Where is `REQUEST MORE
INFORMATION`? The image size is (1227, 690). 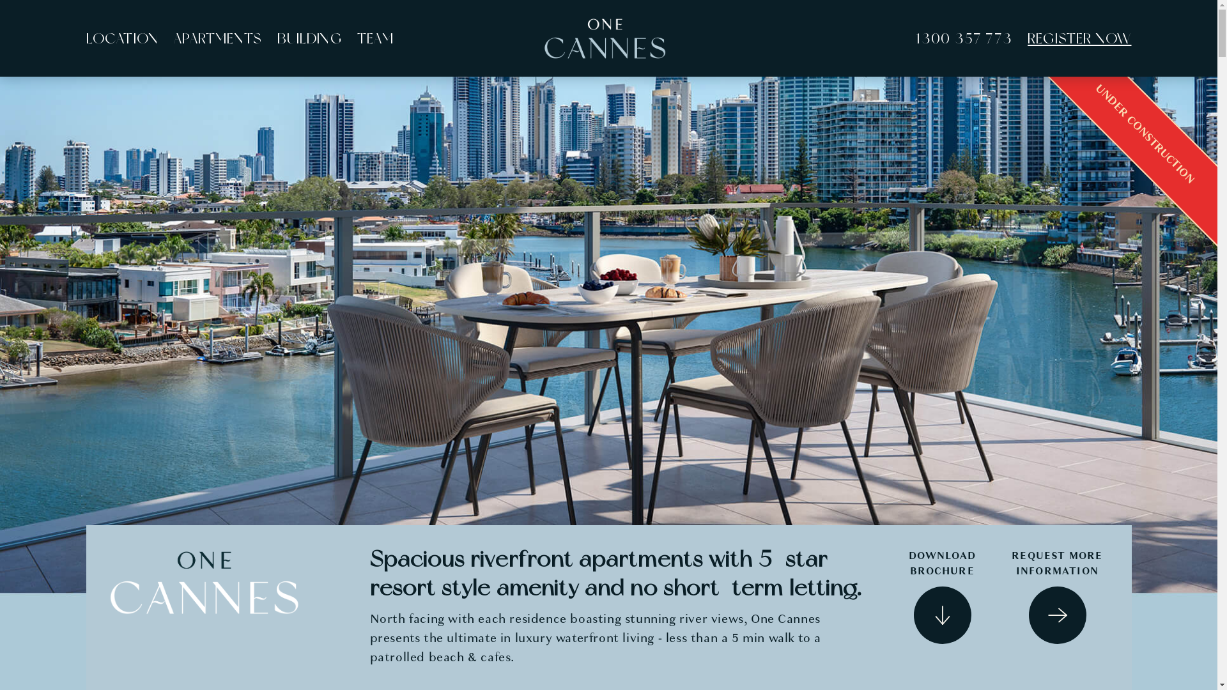 REQUEST MORE
INFORMATION is located at coordinates (1057, 596).